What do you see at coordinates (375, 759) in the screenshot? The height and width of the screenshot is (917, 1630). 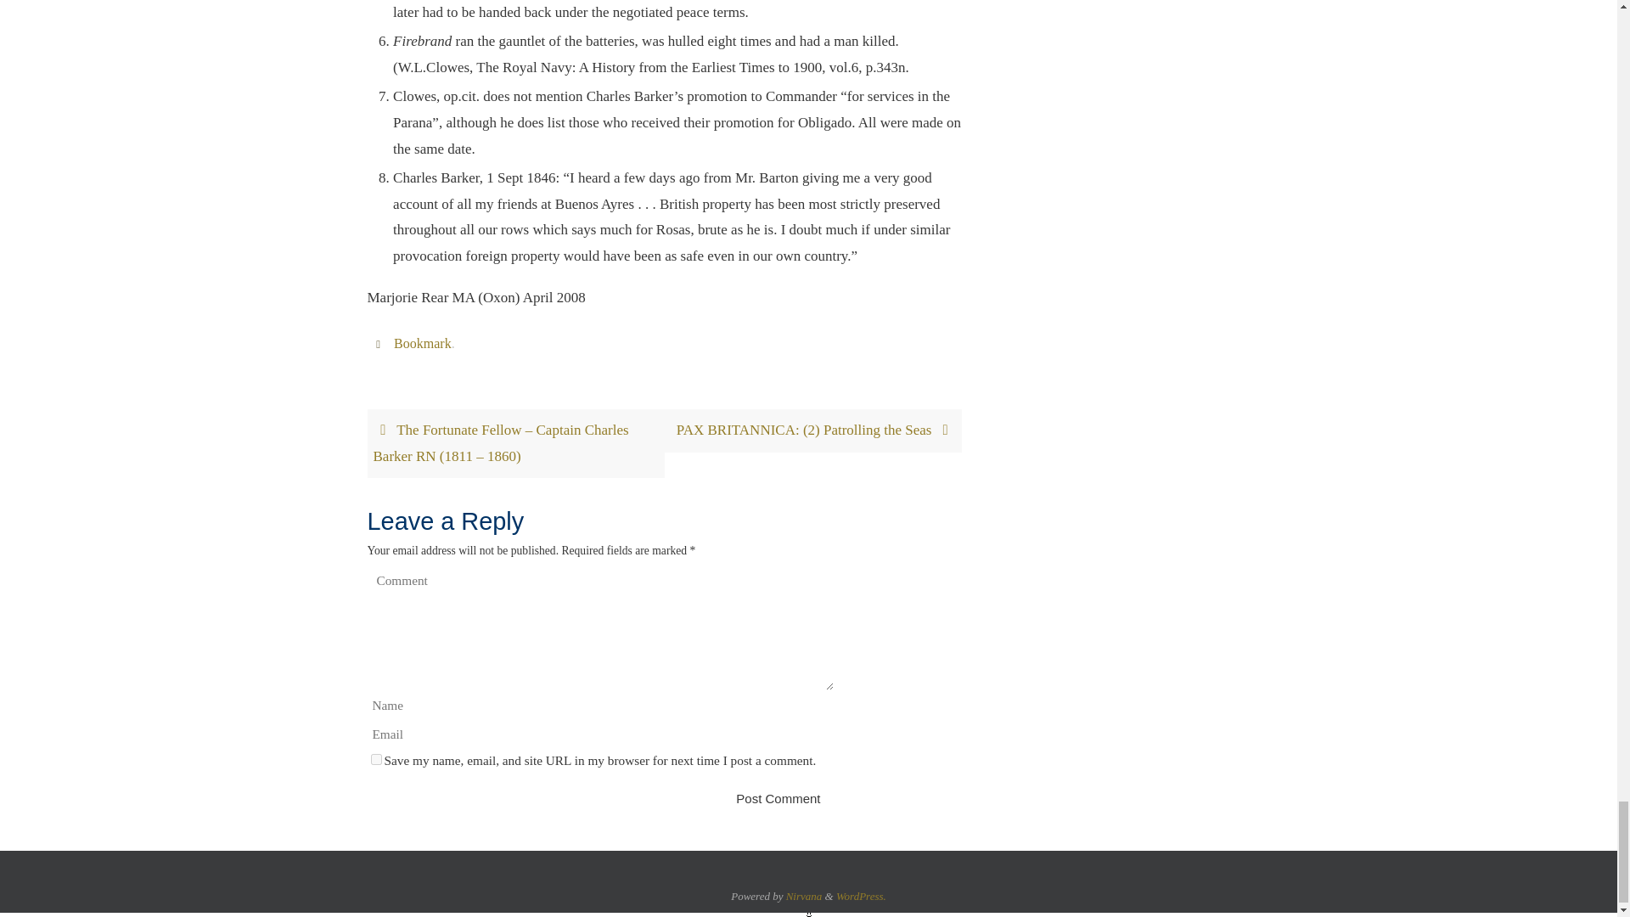 I see `yes` at bounding box center [375, 759].